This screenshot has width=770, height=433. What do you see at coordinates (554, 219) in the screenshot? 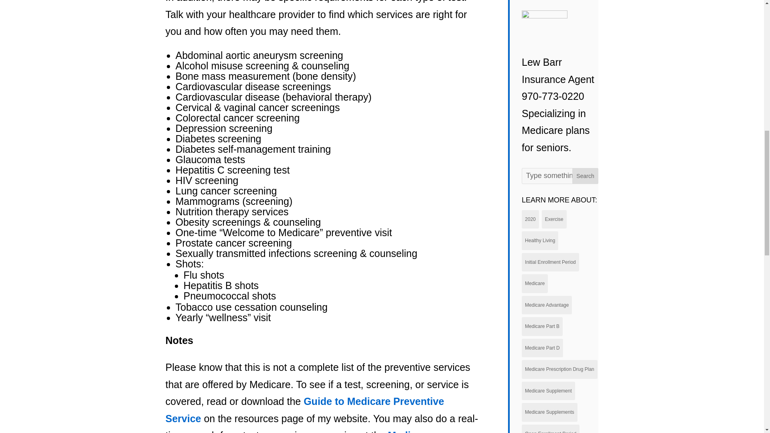
I see `Exercise` at bounding box center [554, 219].